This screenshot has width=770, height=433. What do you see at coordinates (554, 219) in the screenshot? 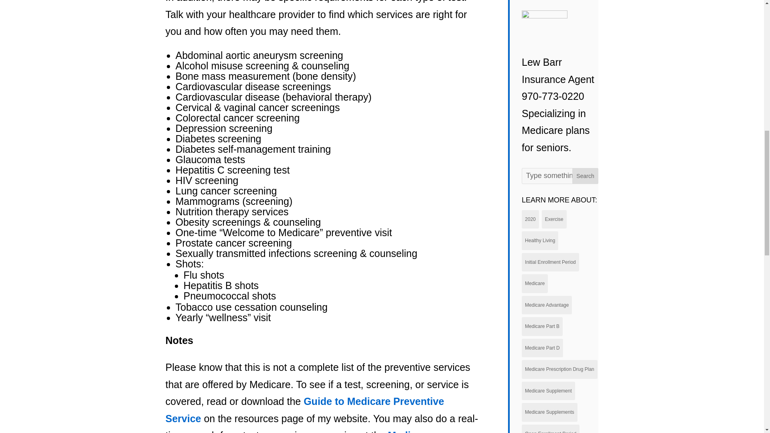
I see `Exercise` at bounding box center [554, 219].